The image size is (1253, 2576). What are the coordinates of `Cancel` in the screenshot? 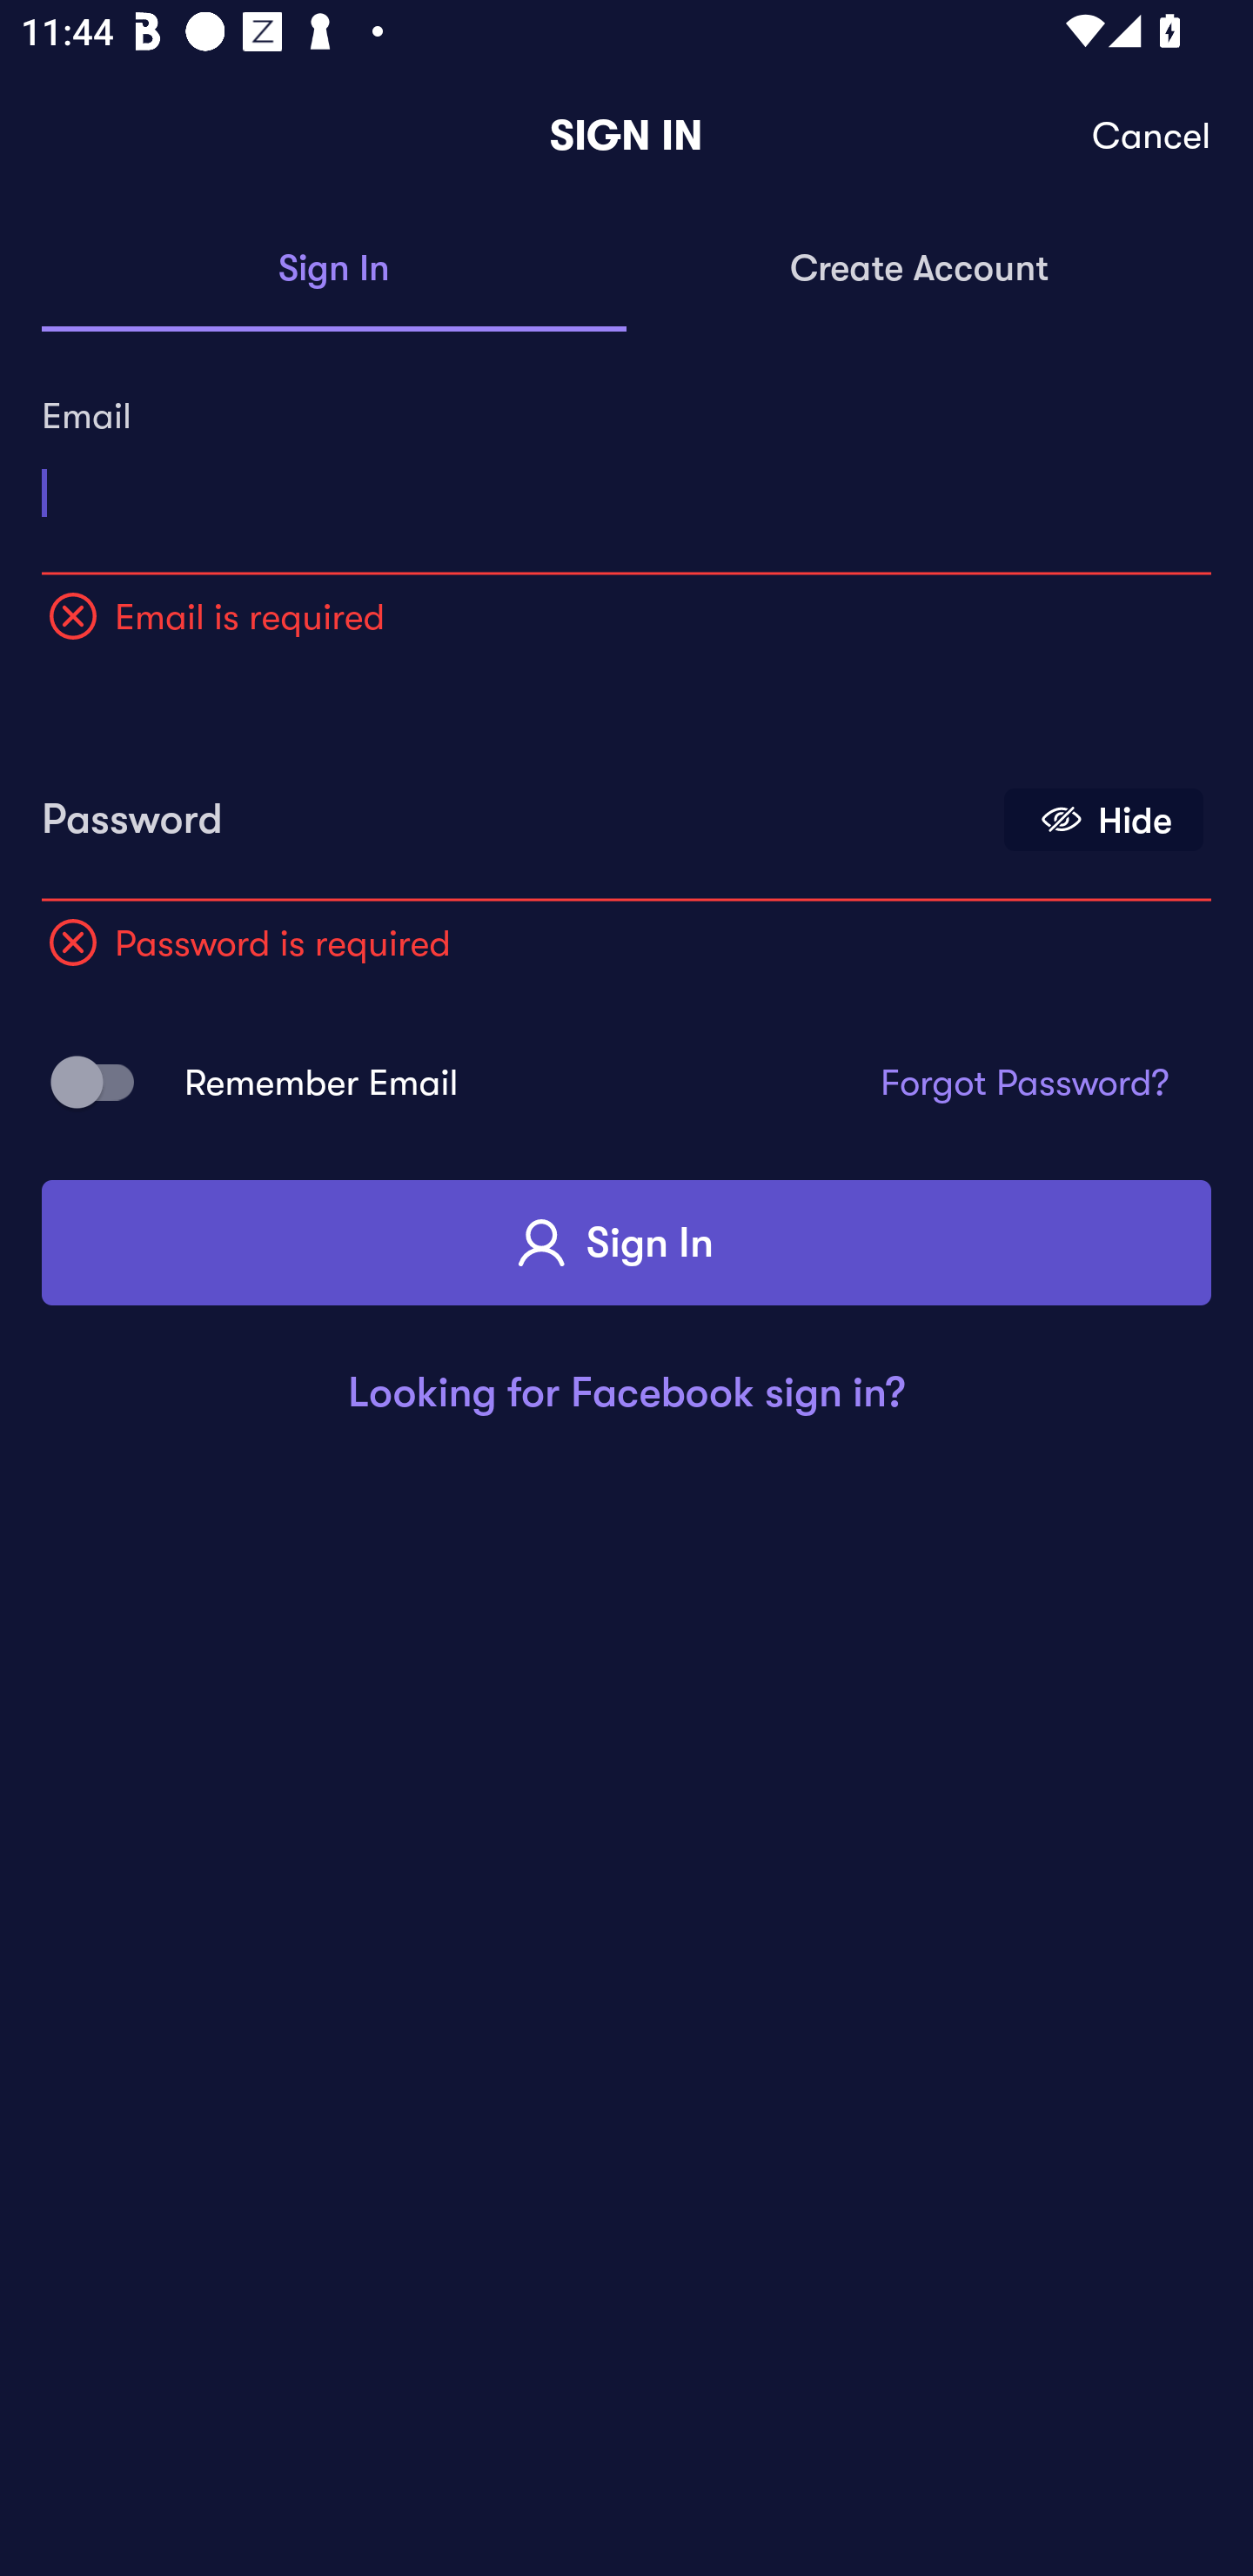 It's located at (1152, 136).